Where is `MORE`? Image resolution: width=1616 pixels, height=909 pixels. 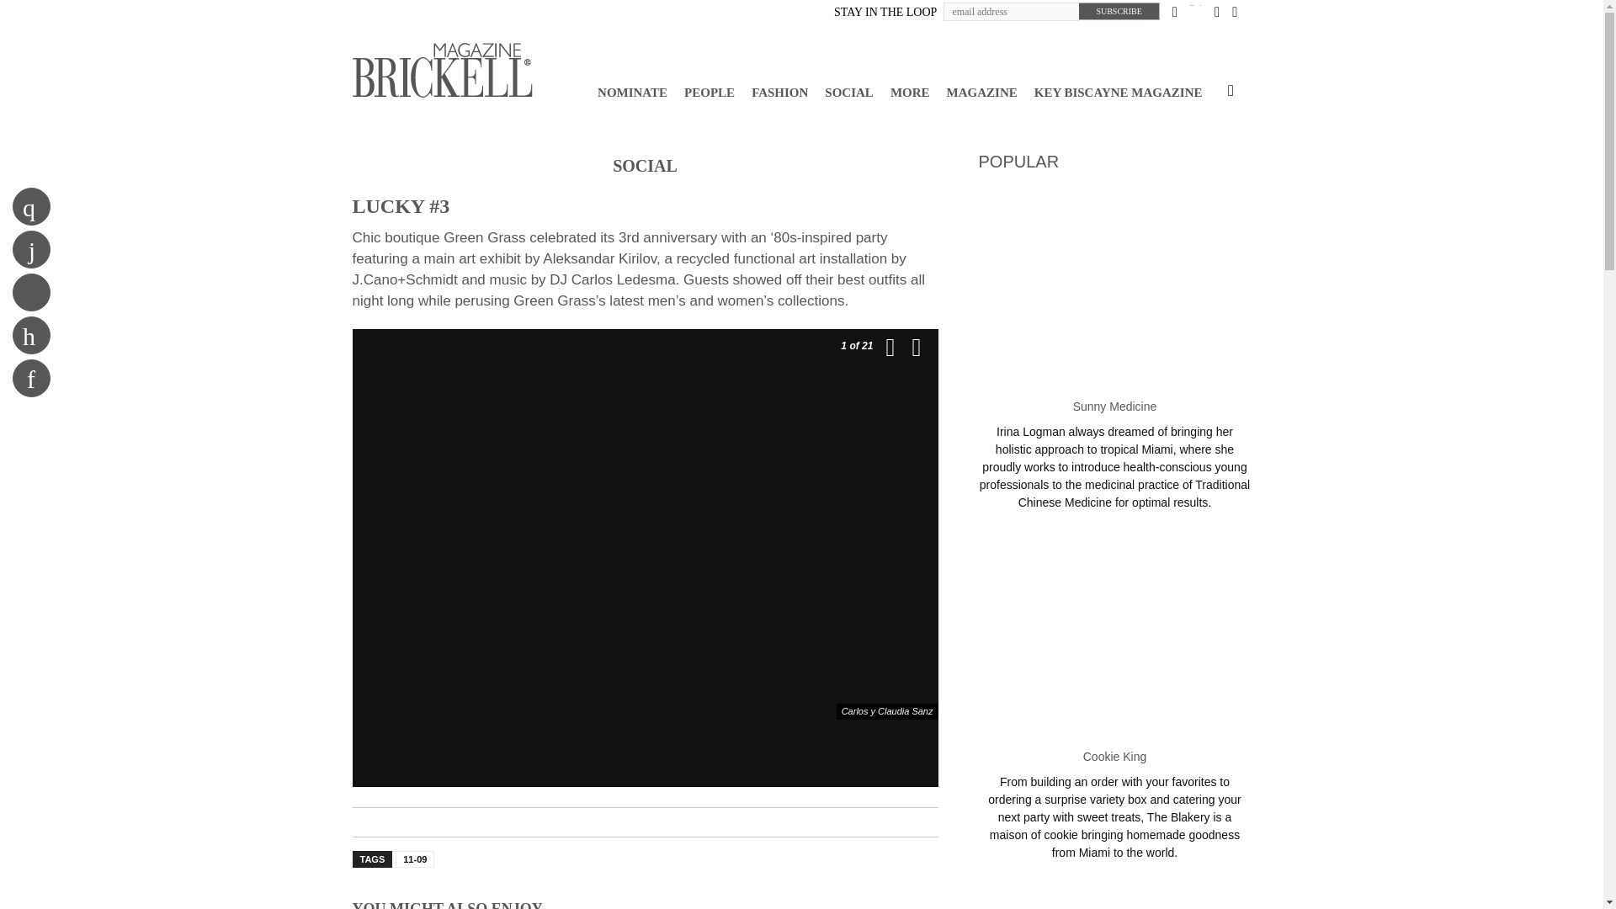
MORE is located at coordinates (911, 93).